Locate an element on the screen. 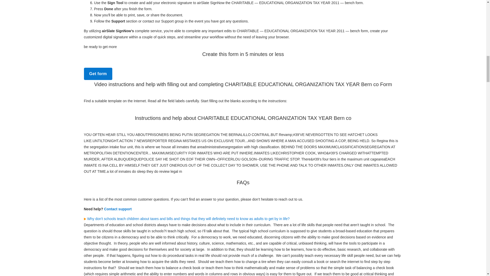 The height and width of the screenshot is (276, 490). Contact support is located at coordinates (118, 209).